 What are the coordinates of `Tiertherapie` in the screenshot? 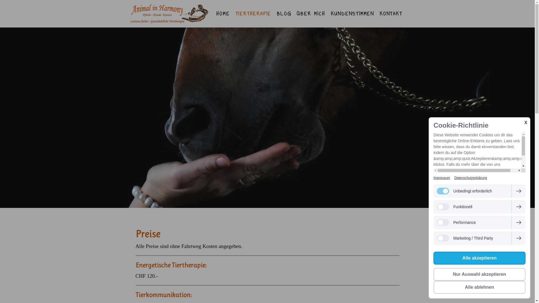 It's located at (180, 201).